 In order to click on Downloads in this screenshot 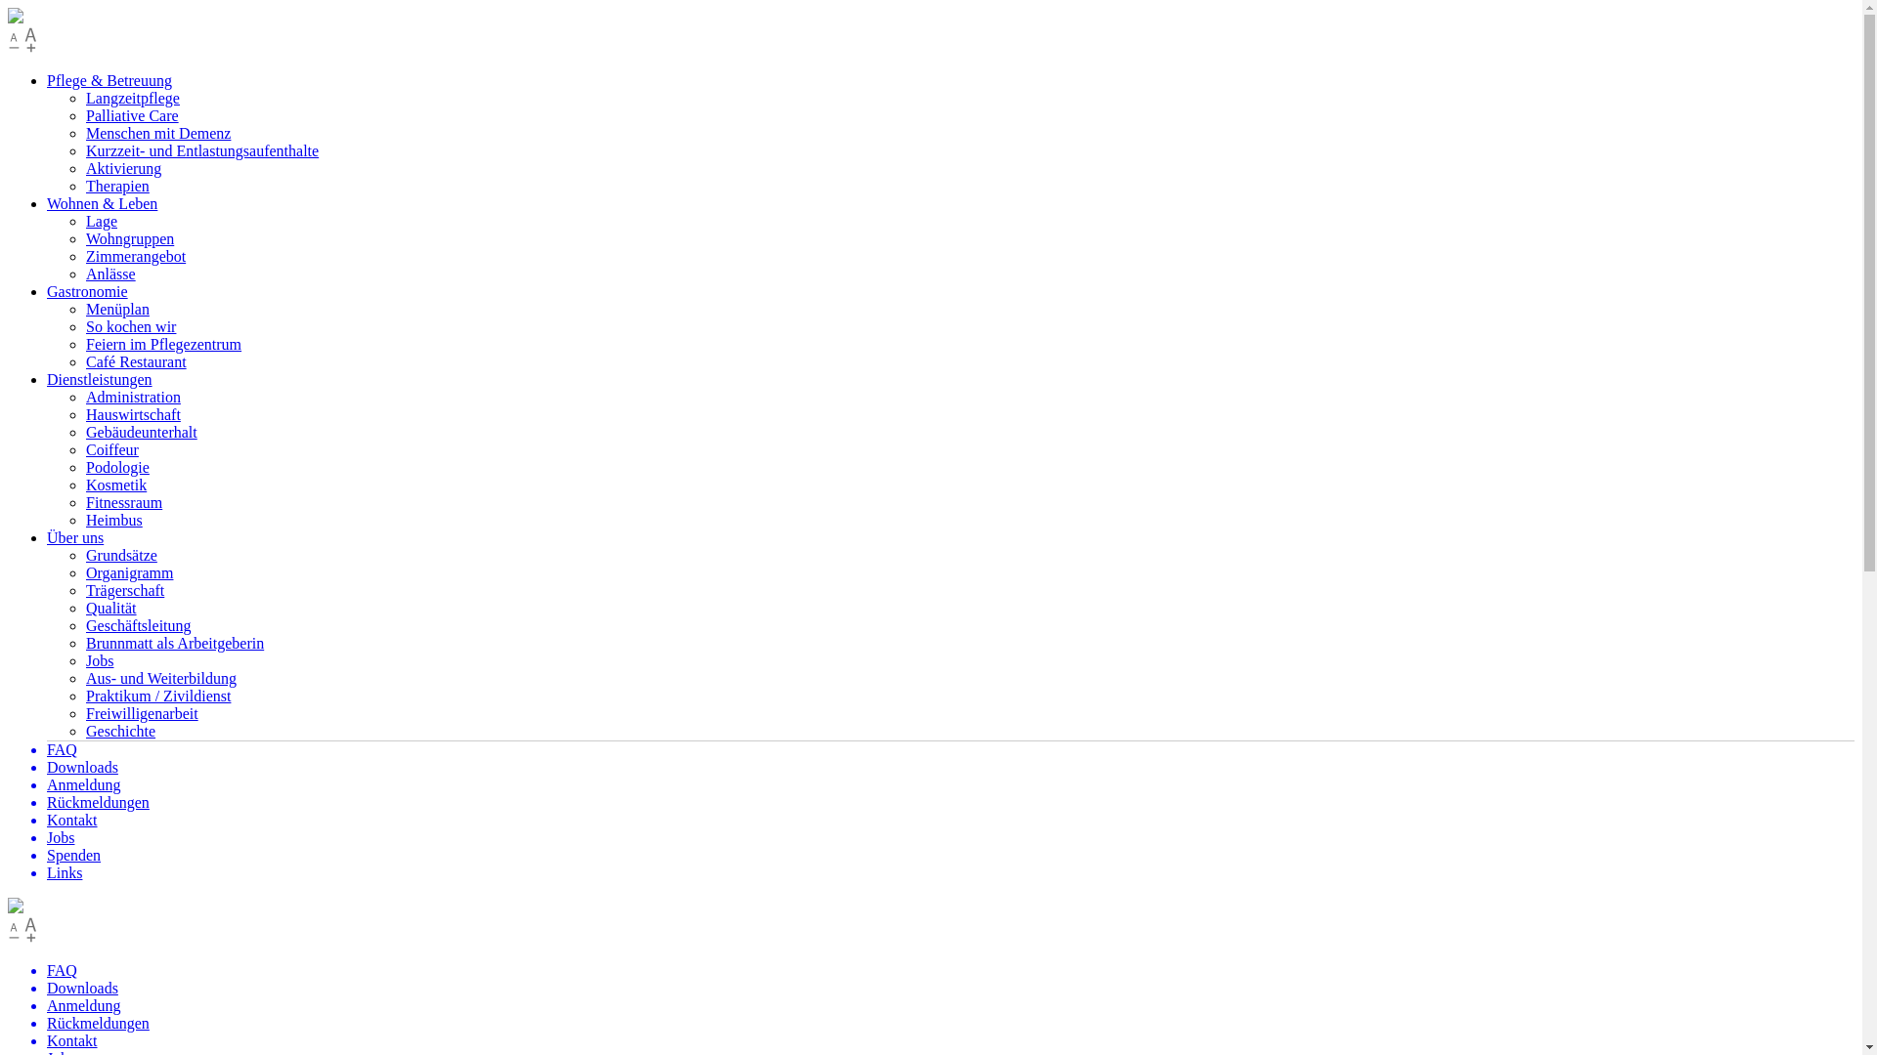, I will do `click(950, 768)`.